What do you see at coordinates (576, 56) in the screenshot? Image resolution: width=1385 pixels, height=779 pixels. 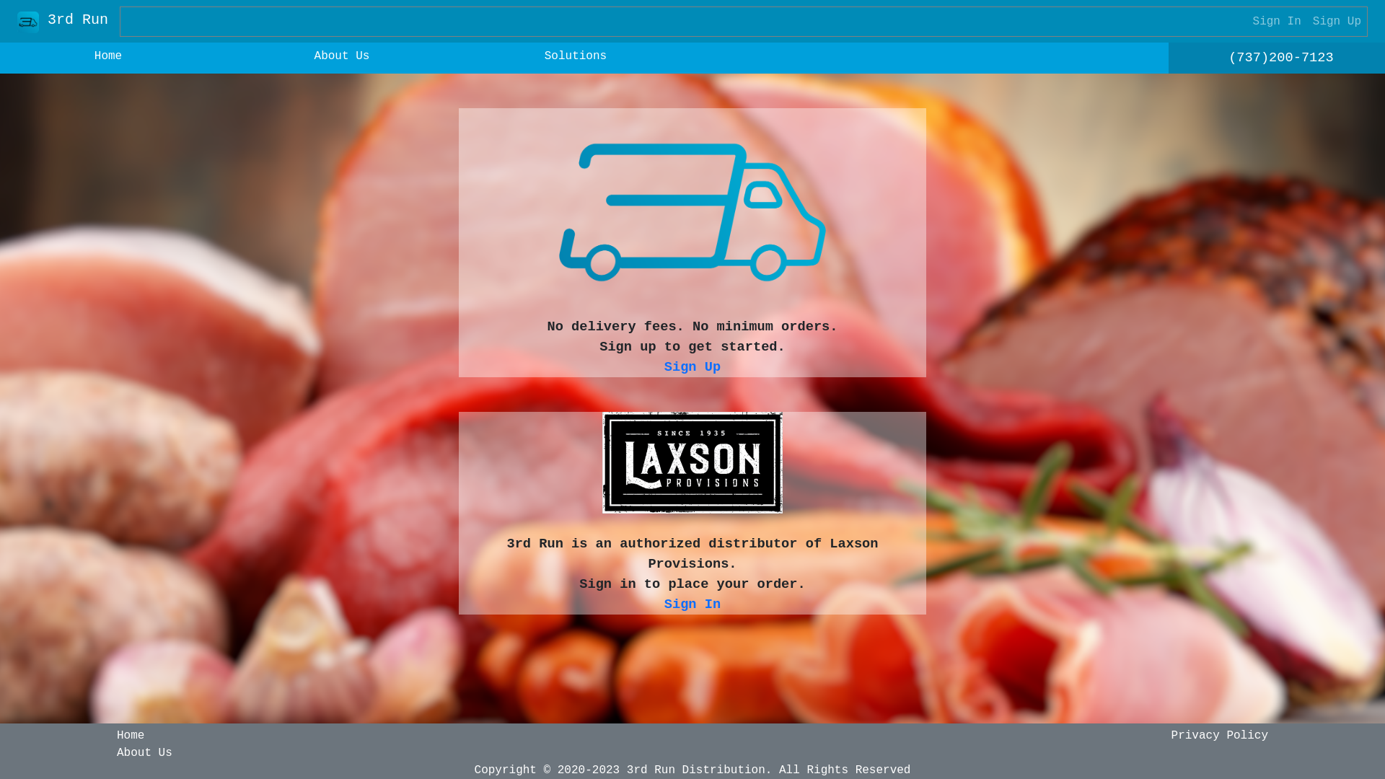 I see `Solutions` at bounding box center [576, 56].